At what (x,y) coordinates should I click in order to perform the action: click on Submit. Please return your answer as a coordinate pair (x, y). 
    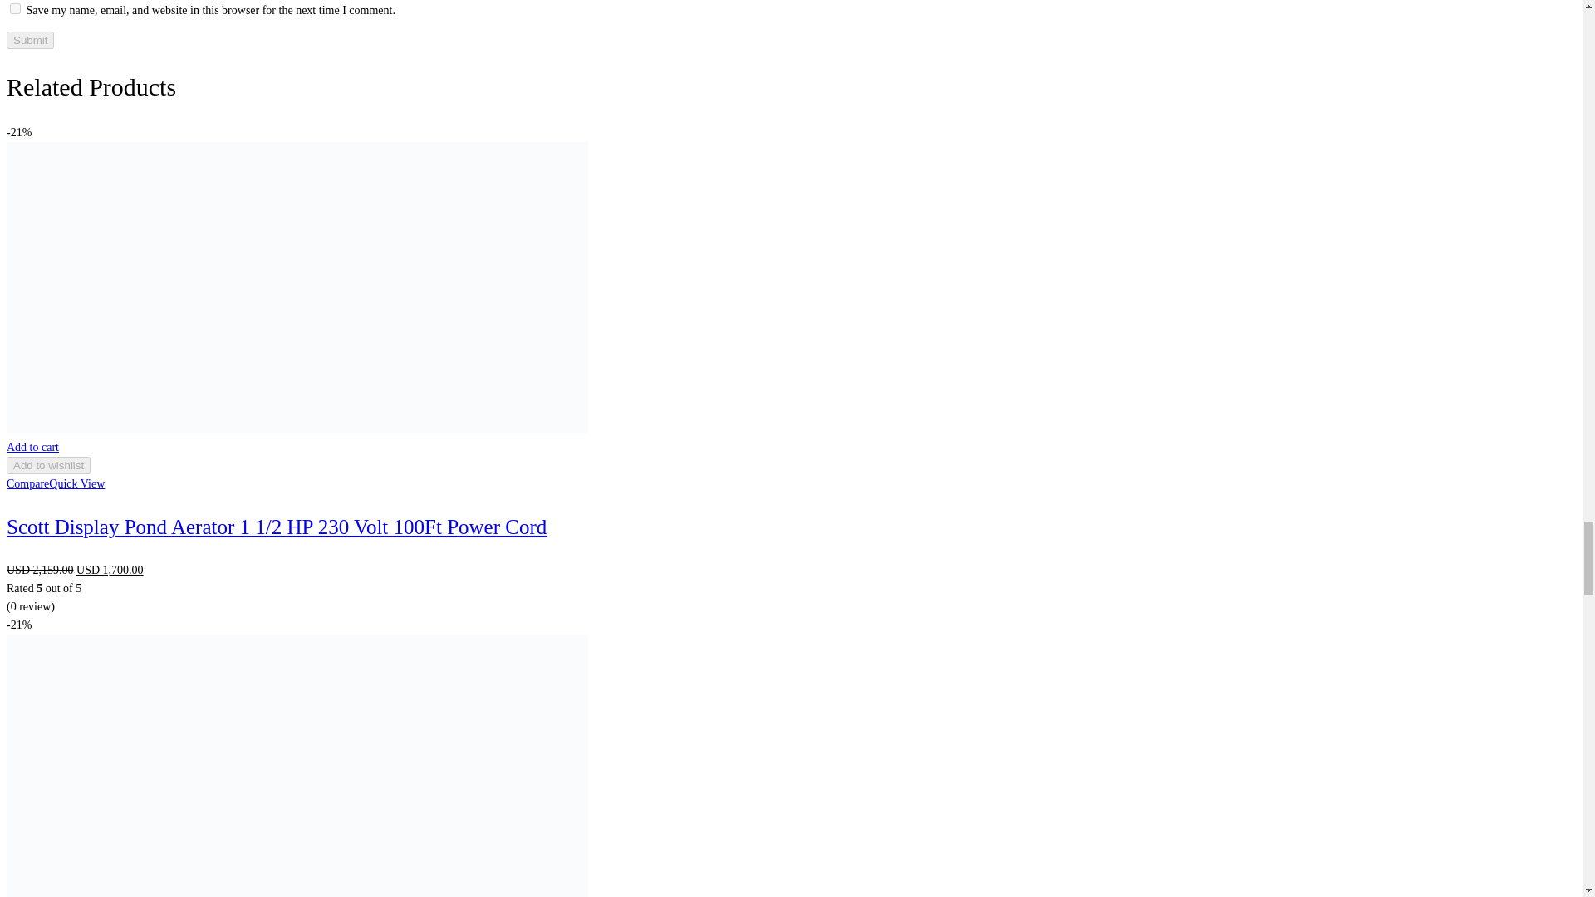
    Looking at the image, I should click on (30, 40).